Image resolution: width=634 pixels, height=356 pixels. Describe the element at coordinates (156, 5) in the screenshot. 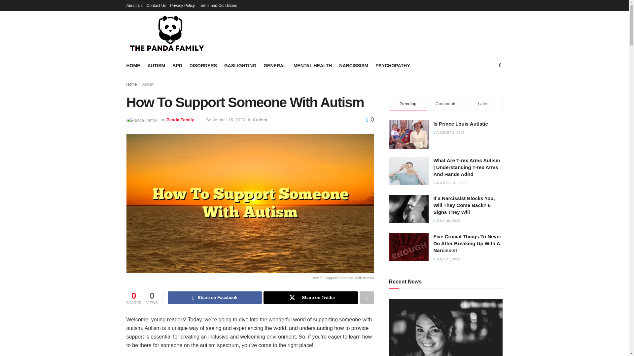

I see `Contact Us` at that location.